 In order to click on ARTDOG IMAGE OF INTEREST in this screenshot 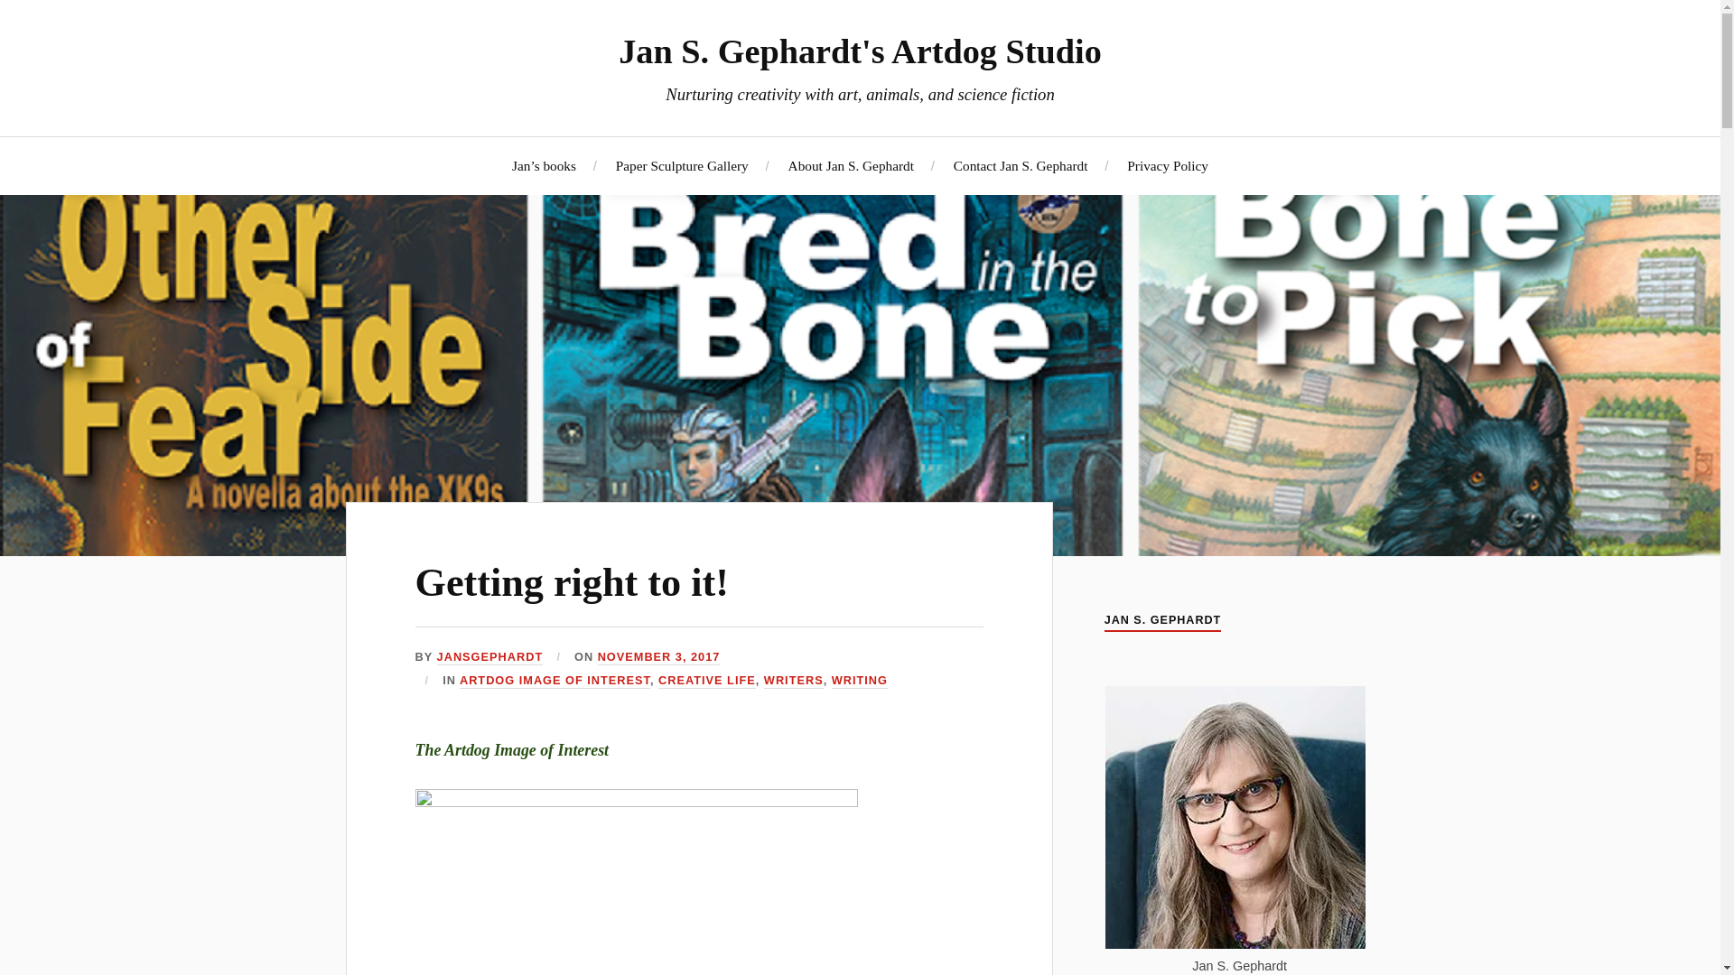, I will do `click(555, 681)`.